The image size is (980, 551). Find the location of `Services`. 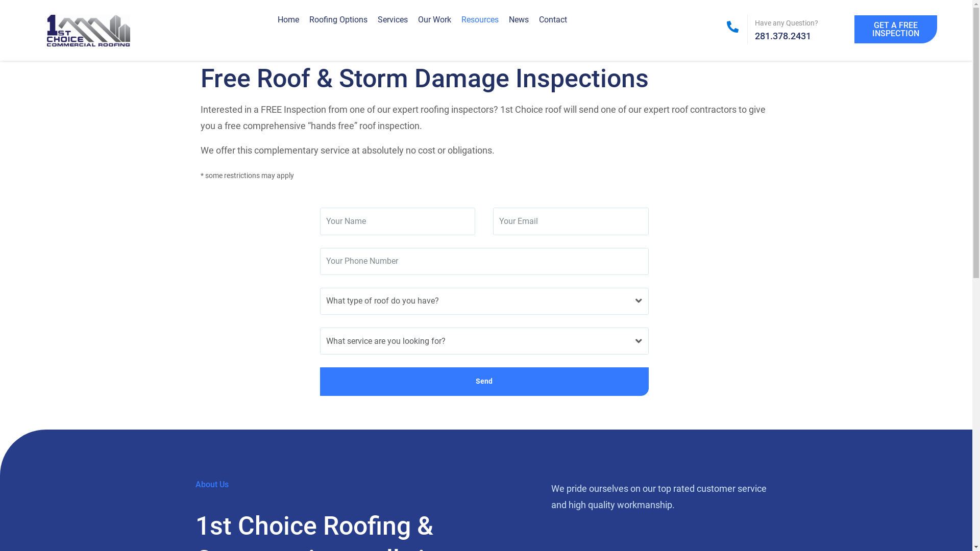

Services is located at coordinates (393, 19).